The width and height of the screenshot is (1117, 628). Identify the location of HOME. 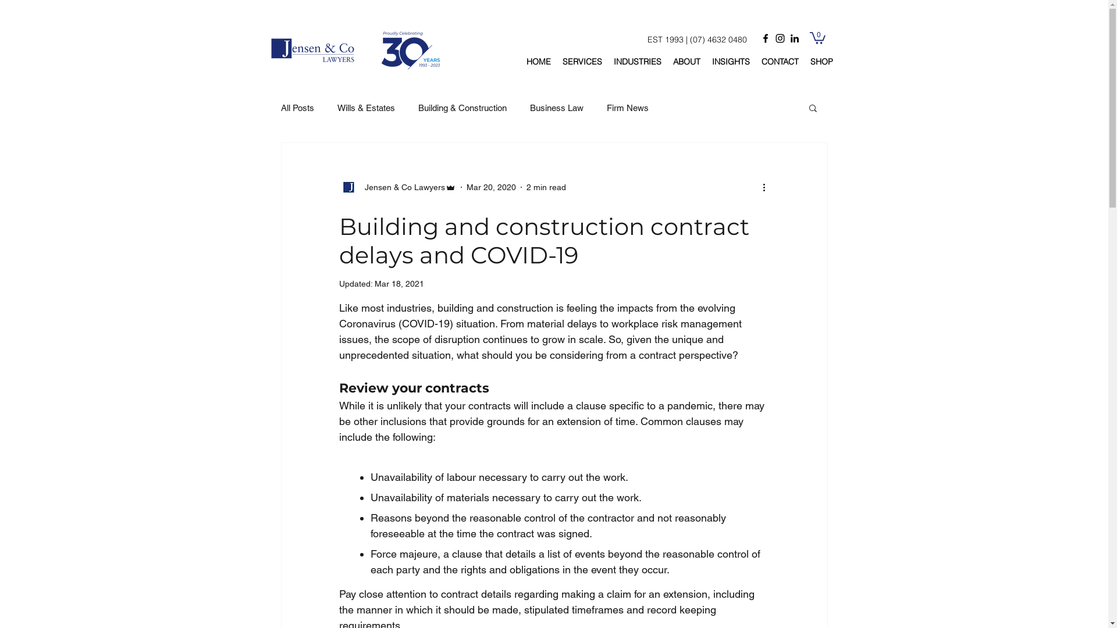
(538, 62).